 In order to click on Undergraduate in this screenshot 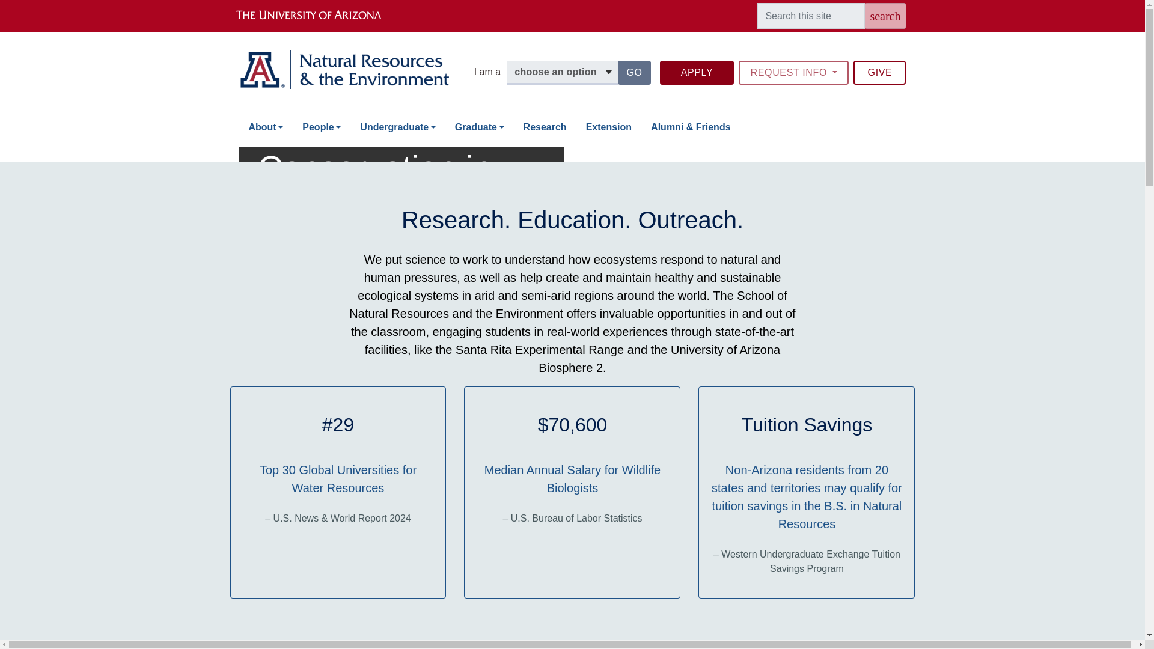, I will do `click(397, 127)`.